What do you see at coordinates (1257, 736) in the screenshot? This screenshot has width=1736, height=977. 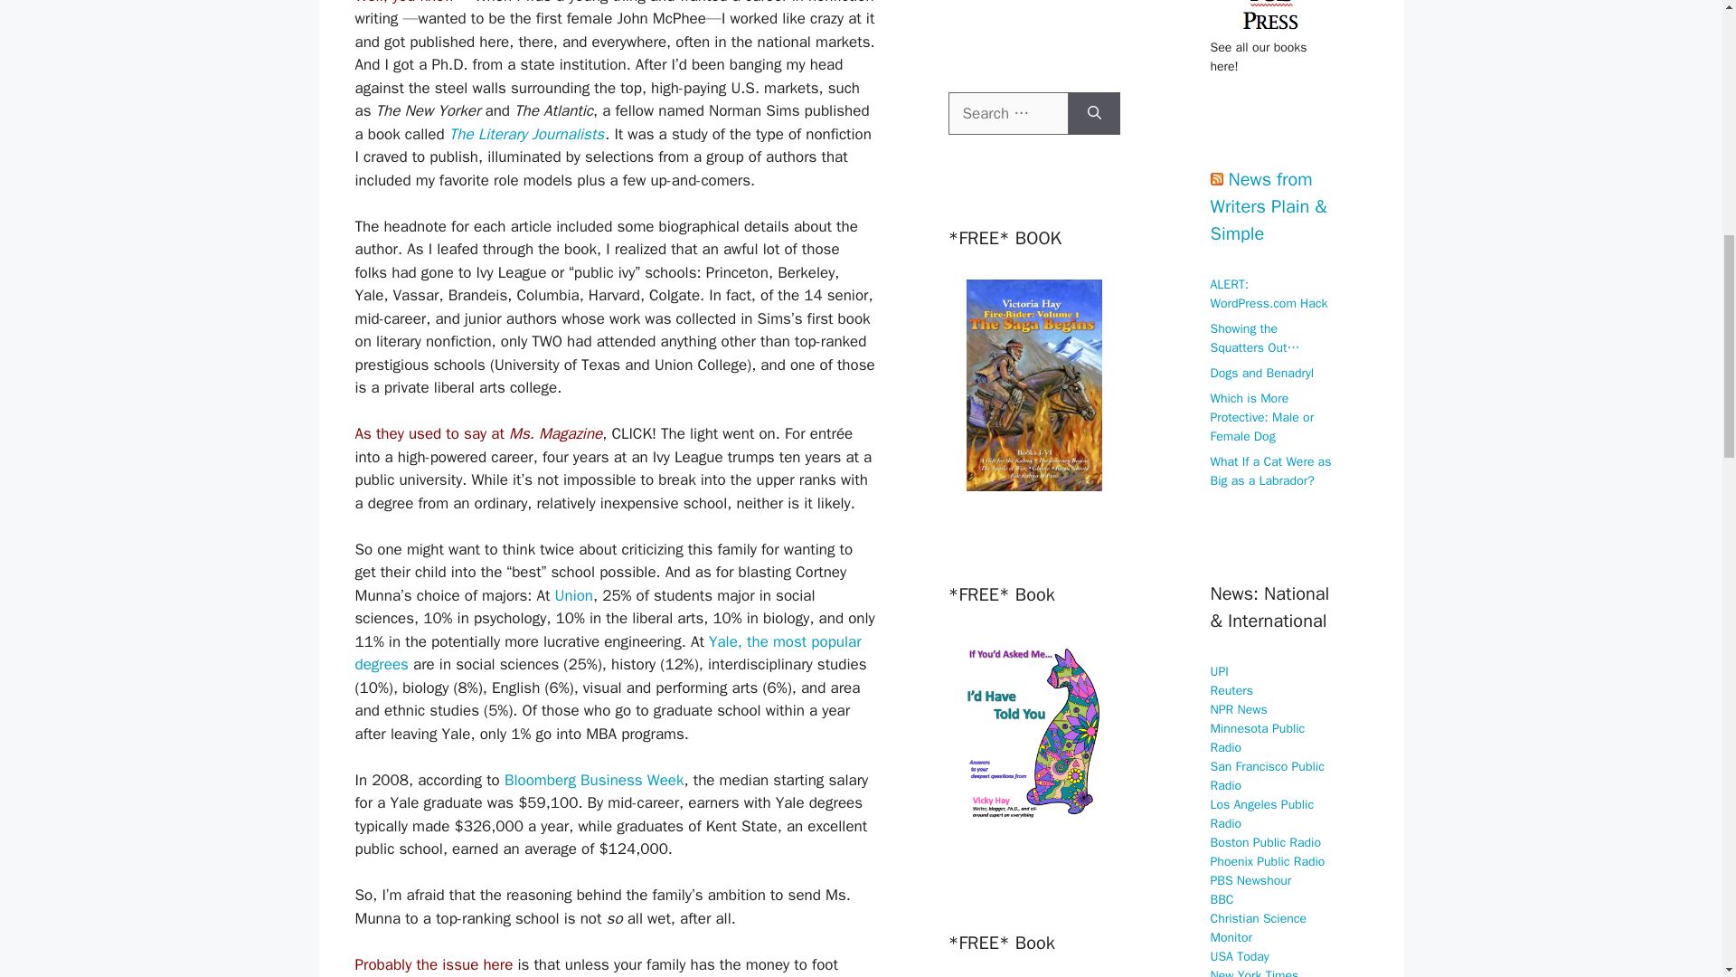 I see `Minnesota Public Radio` at bounding box center [1257, 736].